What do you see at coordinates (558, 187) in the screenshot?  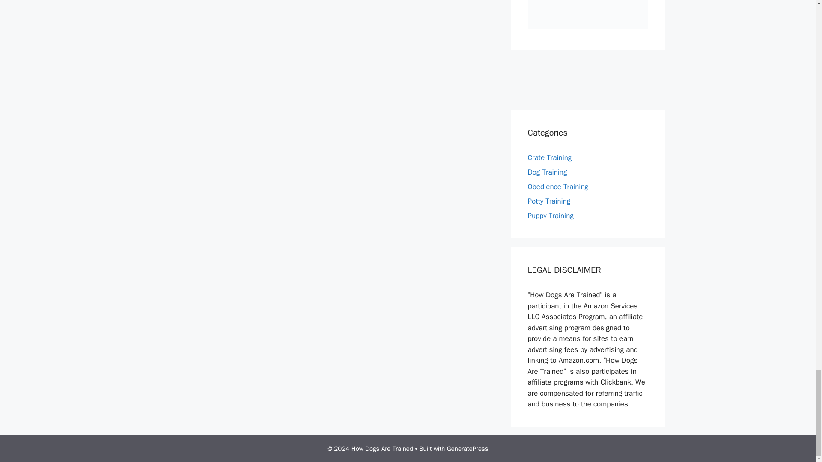 I see `Obedience Training` at bounding box center [558, 187].